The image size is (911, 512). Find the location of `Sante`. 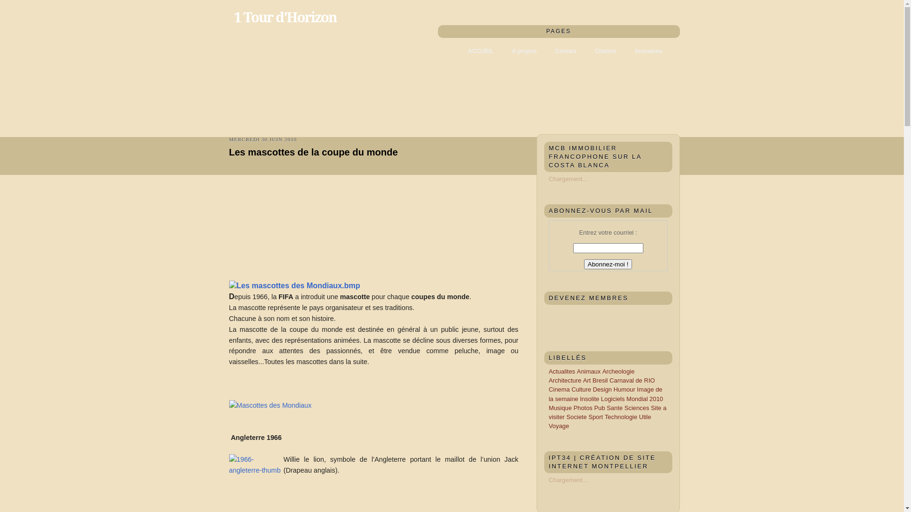

Sante is located at coordinates (616, 408).